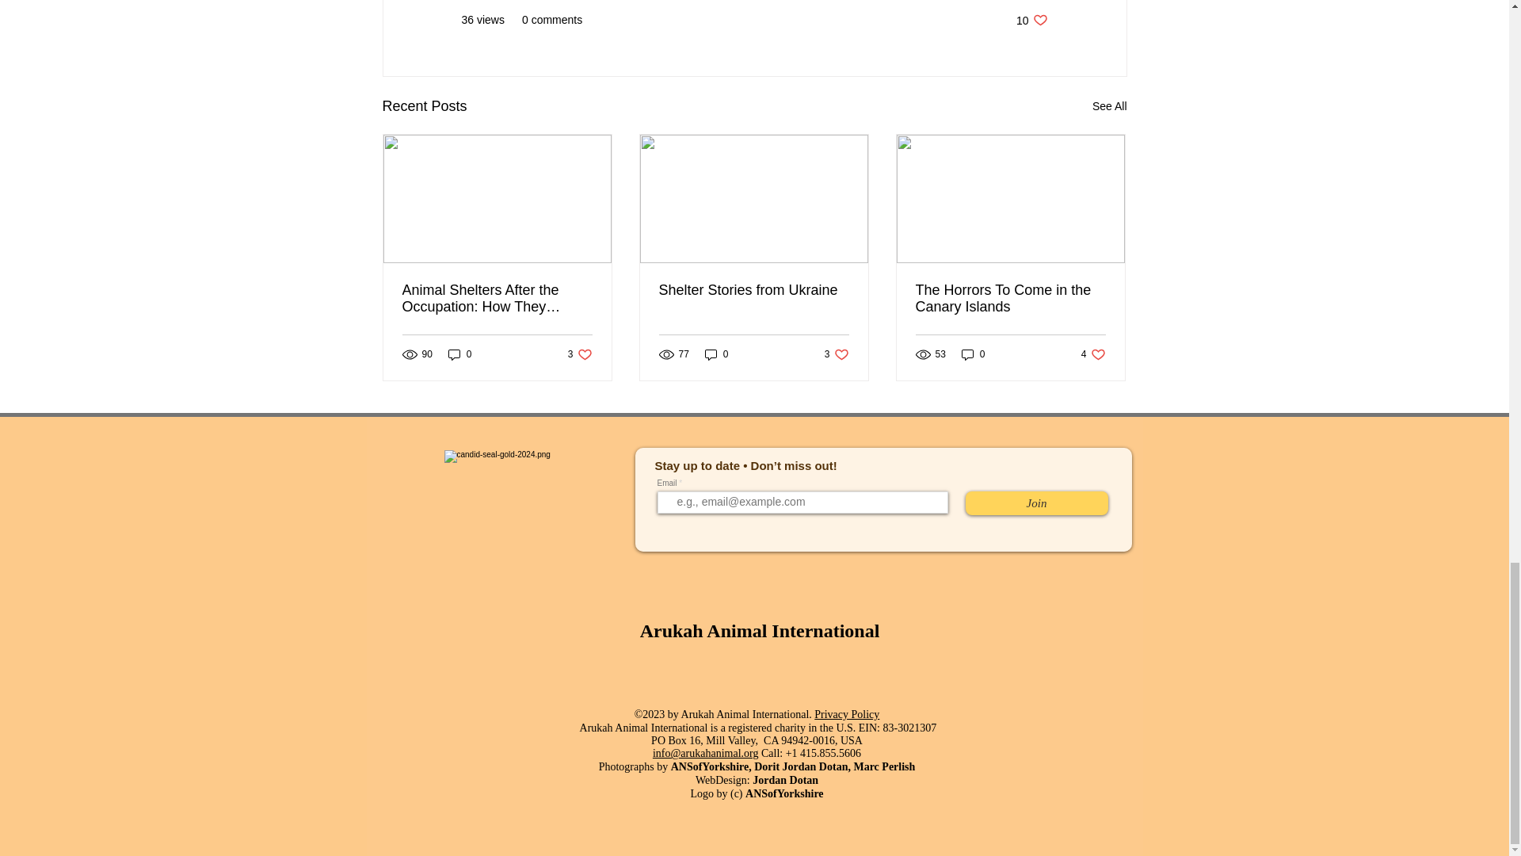 The height and width of the screenshot is (856, 1521). What do you see at coordinates (753, 290) in the screenshot?
I see `The Horrors To Come in the Canary Islands` at bounding box center [753, 290].